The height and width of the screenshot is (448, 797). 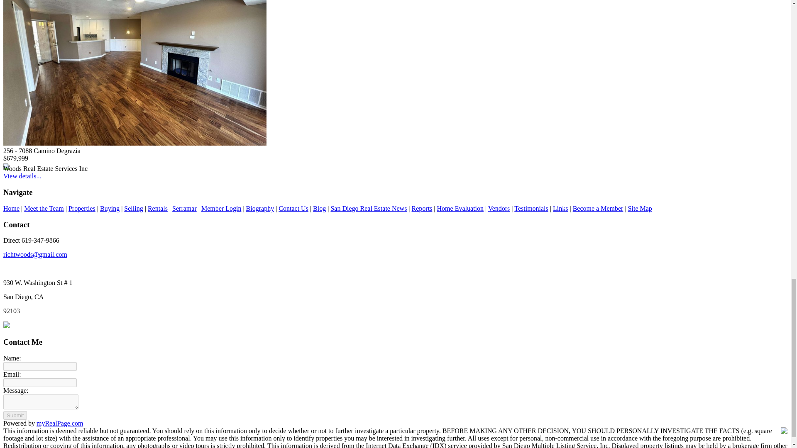 I want to click on Buying, so click(x=110, y=208).